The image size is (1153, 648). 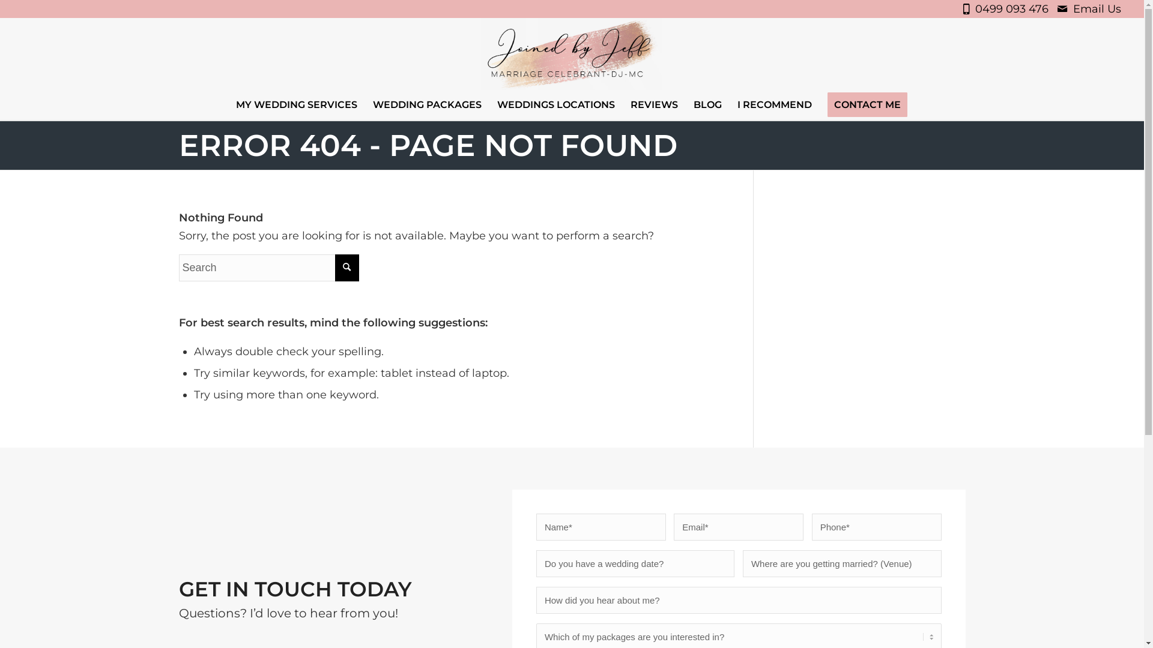 What do you see at coordinates (775, 105) in the screenshot?
I see `I RECOMMEND` at bounding box center [775, 105].